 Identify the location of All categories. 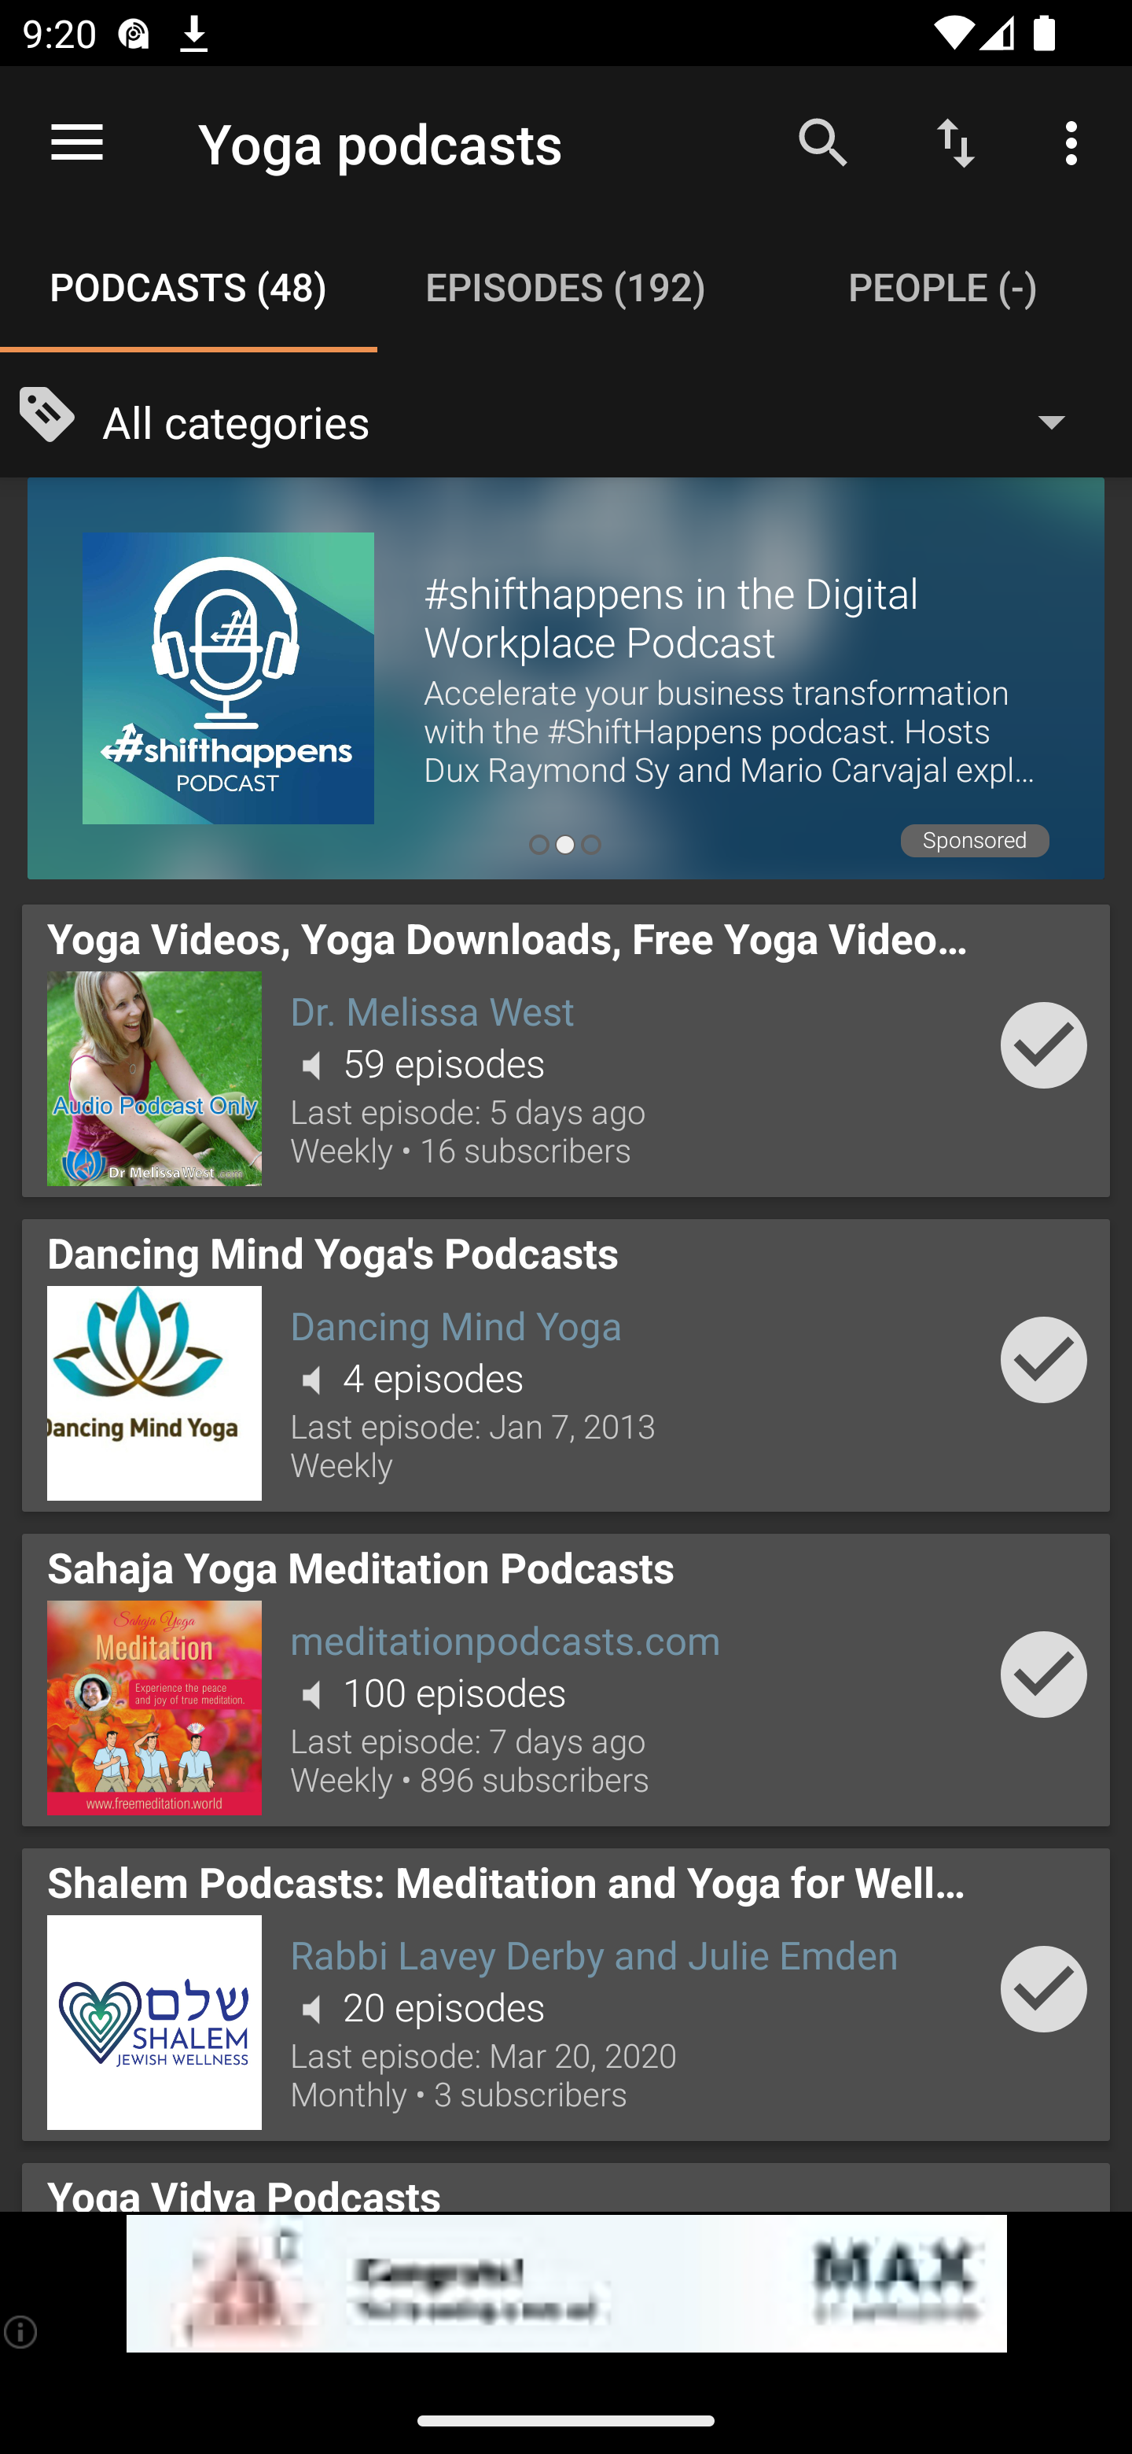
(599, 420).